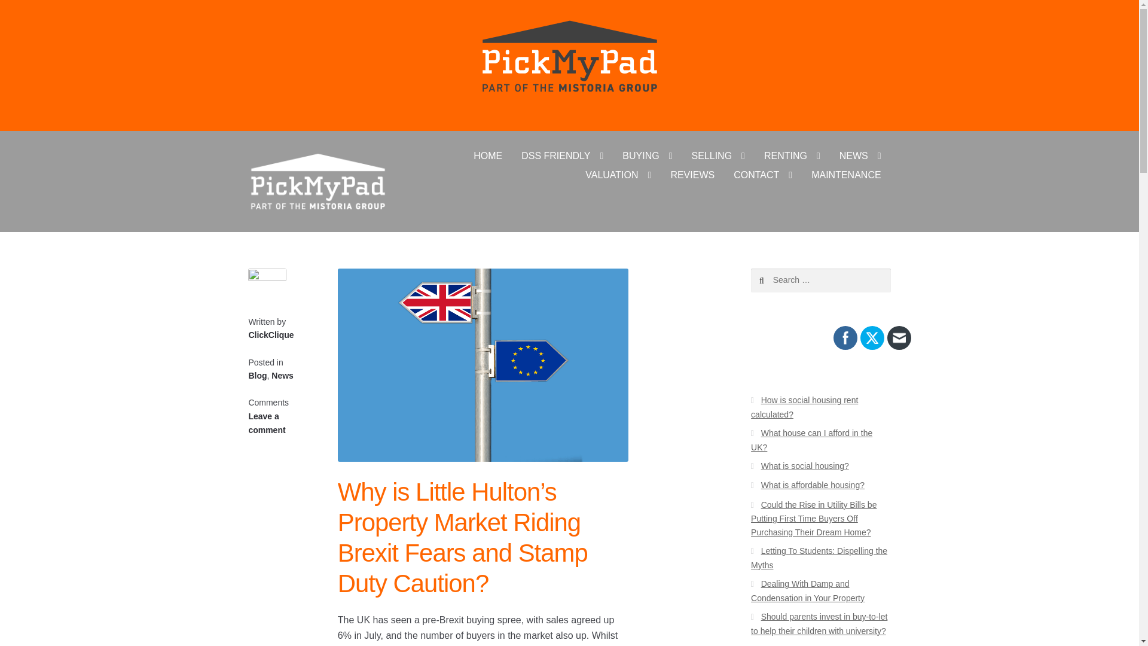  Describe the element at coordinates (270, 335) in the screenshot. I see `Posts by ClickClique` at that location.